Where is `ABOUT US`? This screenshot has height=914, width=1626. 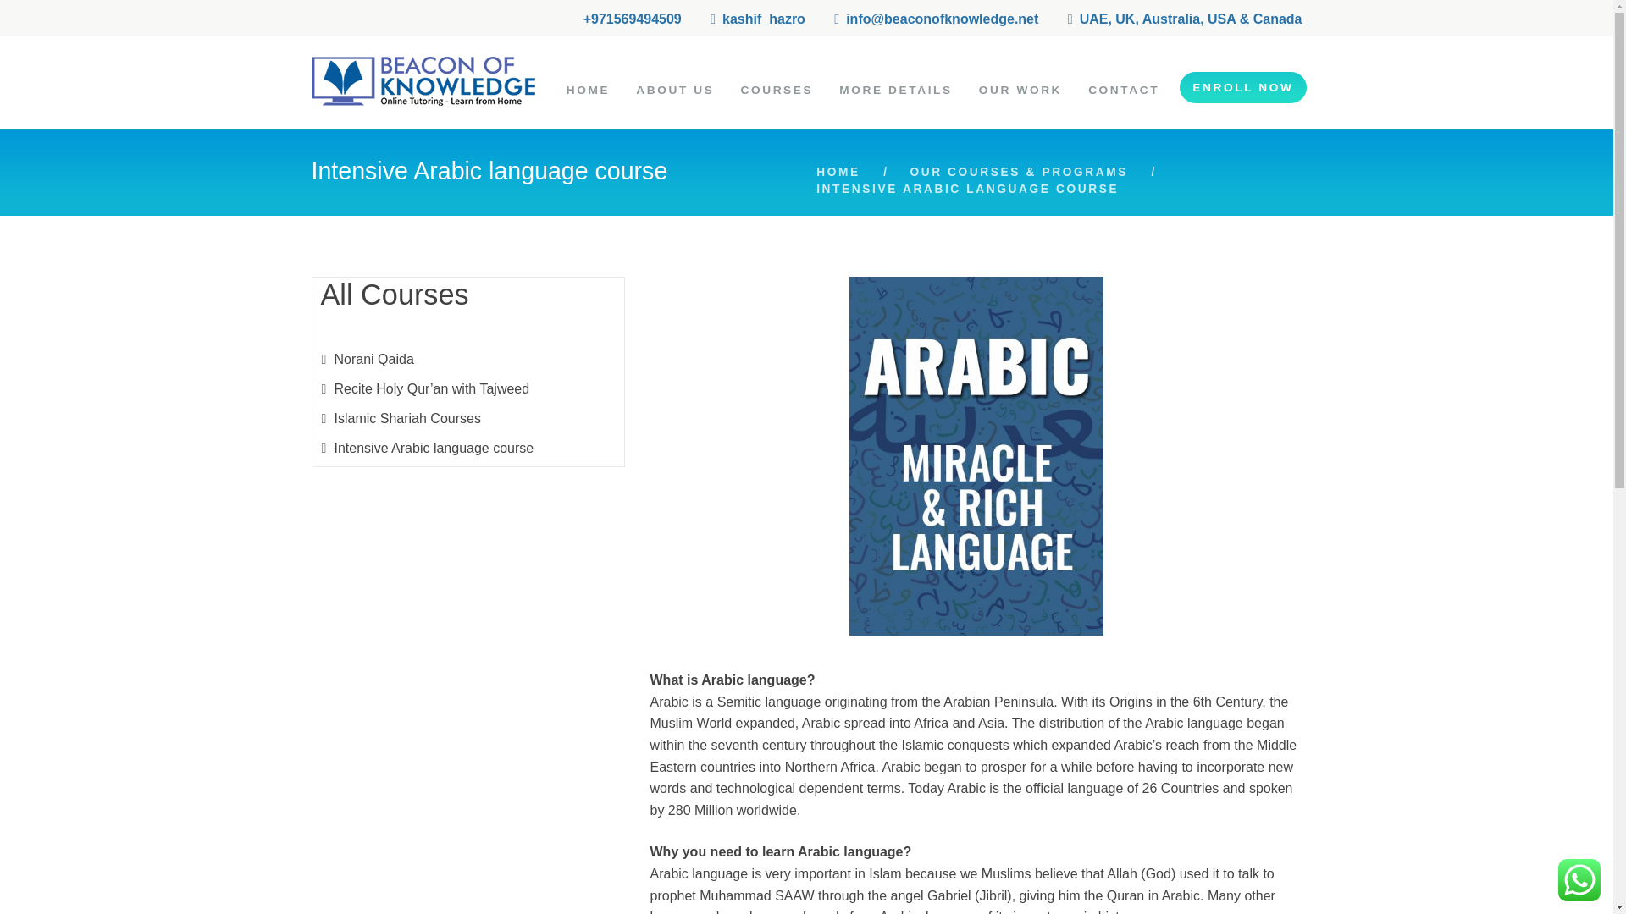
ABOUT US is located at coordinates (676, 90).